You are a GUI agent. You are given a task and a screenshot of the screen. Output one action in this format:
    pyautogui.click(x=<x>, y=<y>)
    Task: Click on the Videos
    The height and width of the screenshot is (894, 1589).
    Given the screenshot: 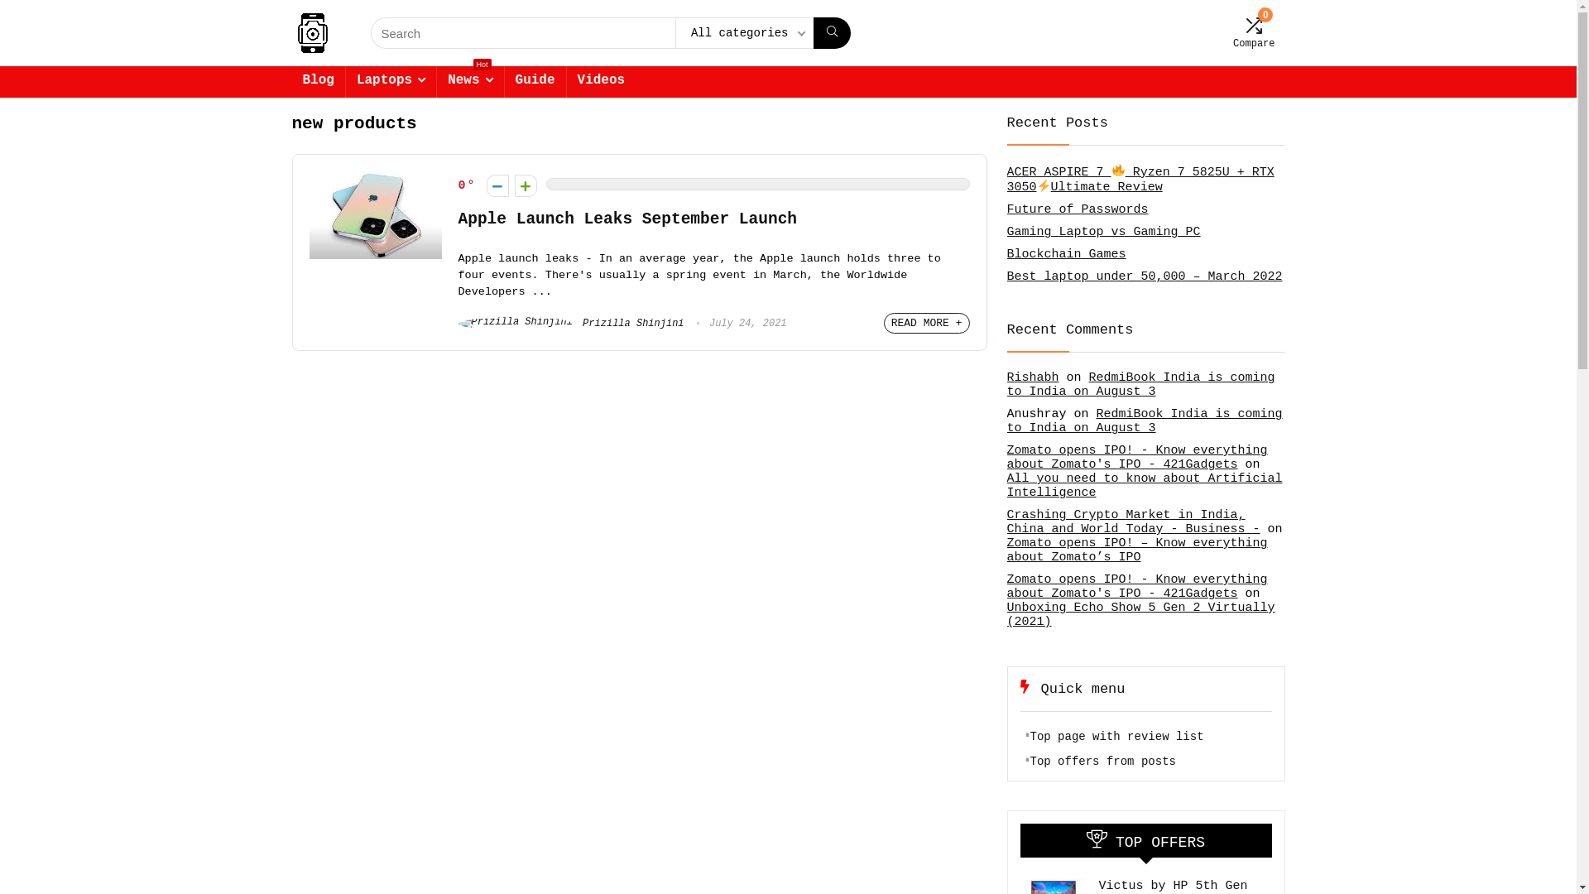 What is the action you would take?
    pyautogui.click(x=602, y=82)
    